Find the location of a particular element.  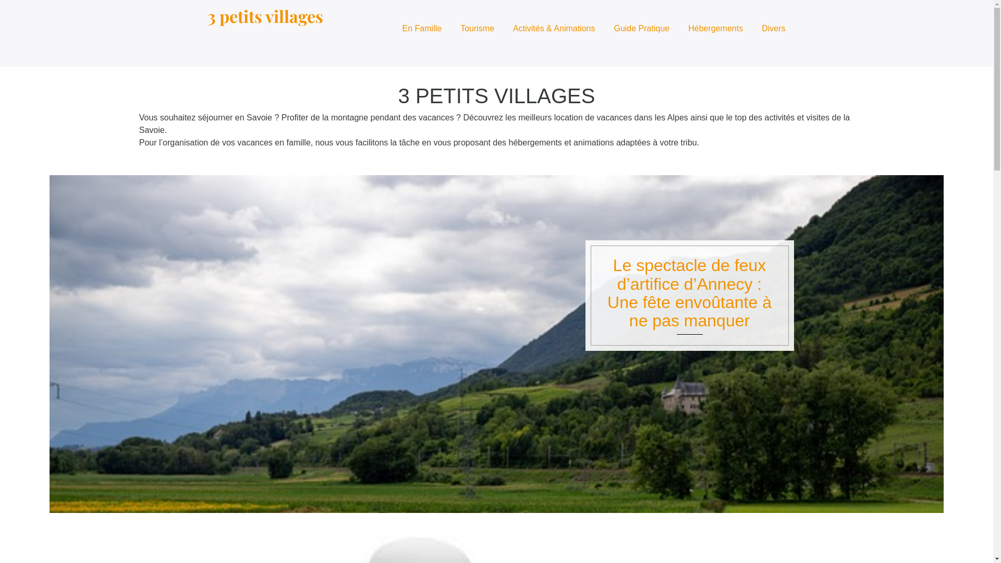

Divers is located at coordinates (771, 29).